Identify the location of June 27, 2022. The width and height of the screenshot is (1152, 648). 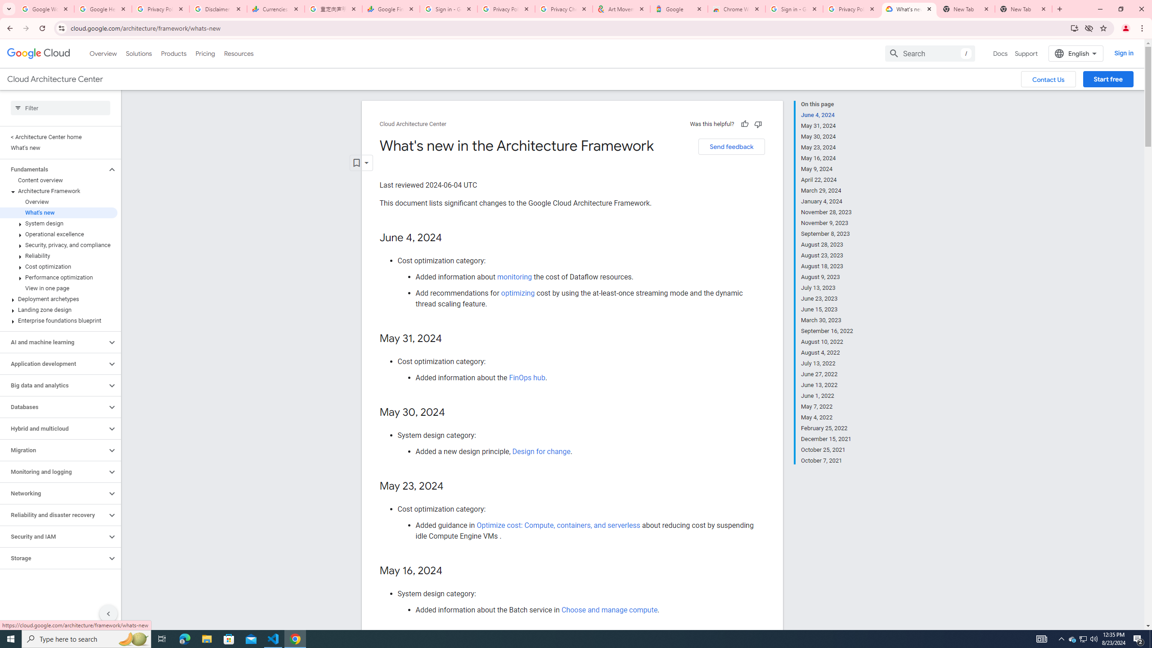
(827, 374).